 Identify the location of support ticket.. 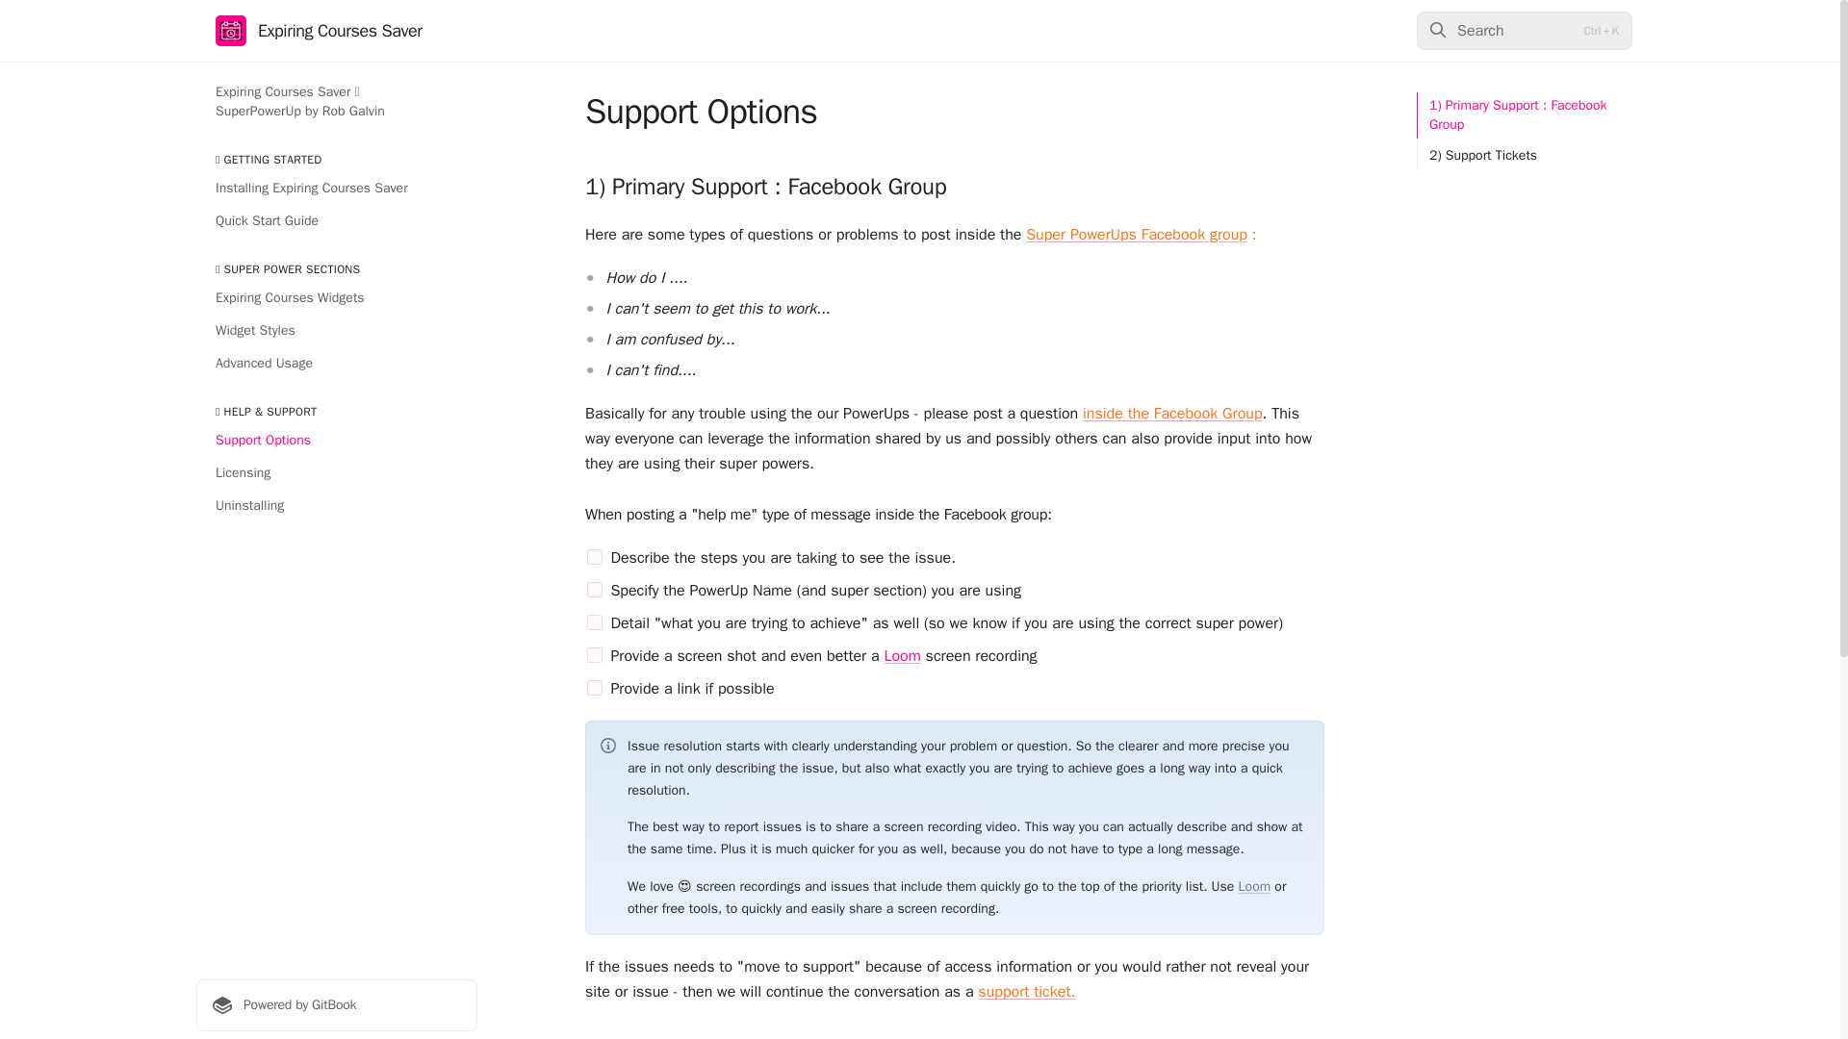
(1026, 991).